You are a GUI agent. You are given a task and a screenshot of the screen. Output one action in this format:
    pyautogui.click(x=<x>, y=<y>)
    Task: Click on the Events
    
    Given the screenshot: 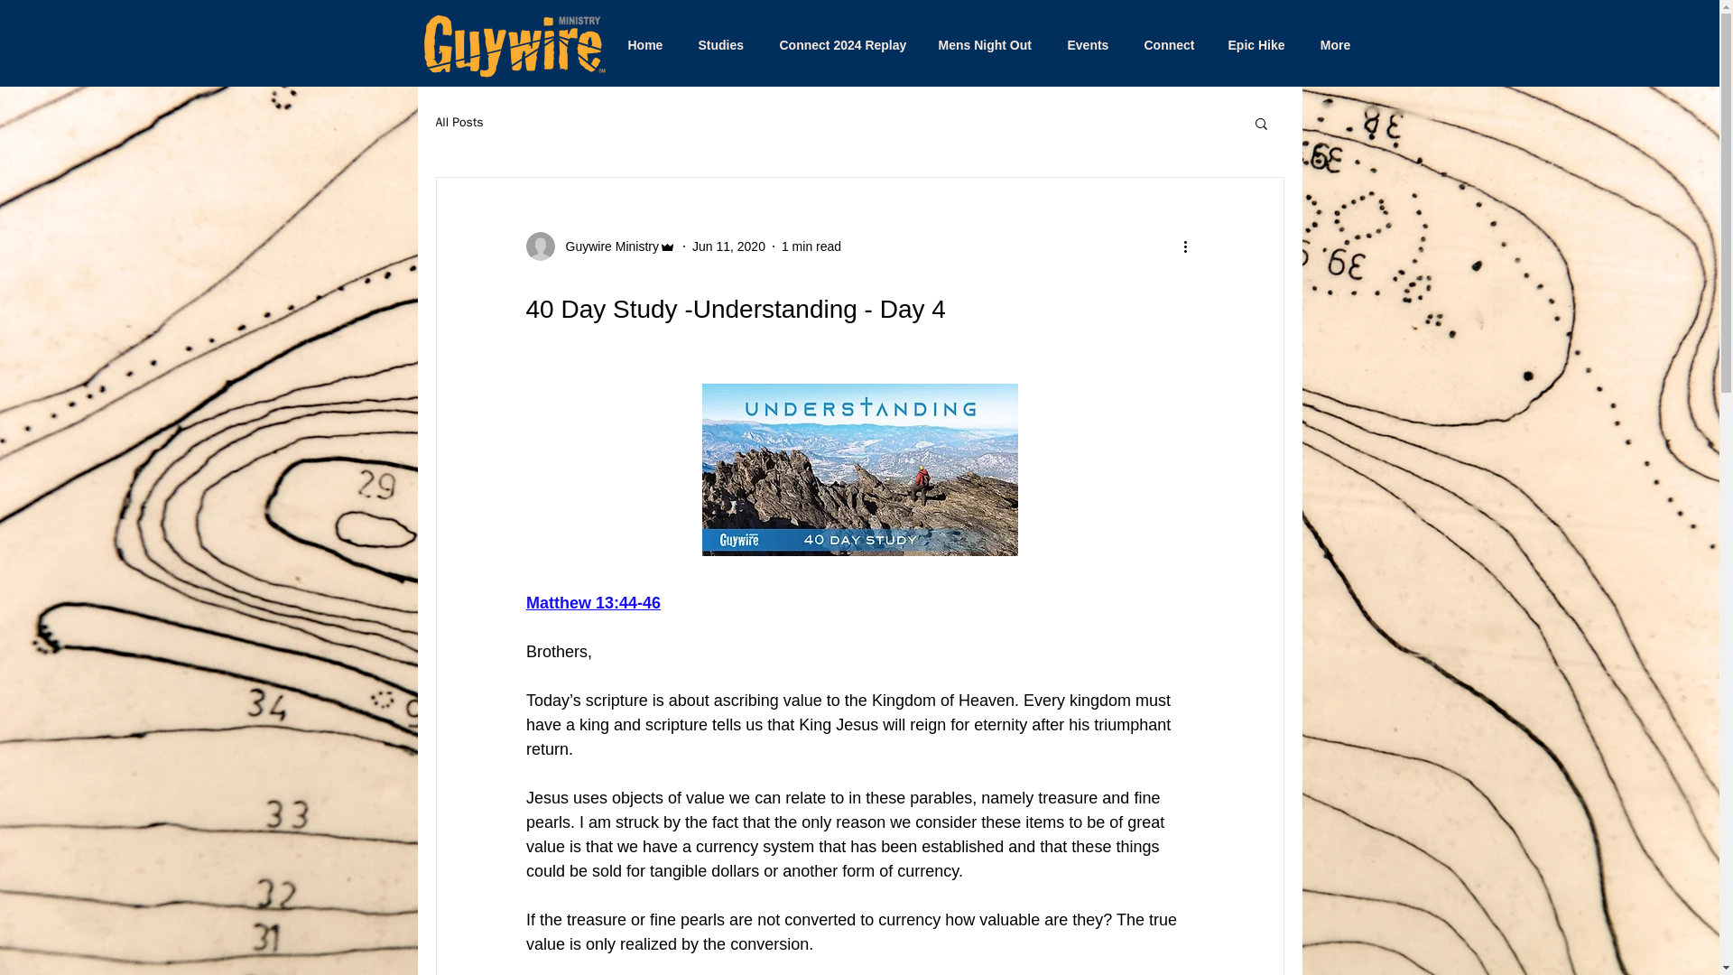 What is the action you would take?
    pyautogui.click(x=1087, y=45)
    